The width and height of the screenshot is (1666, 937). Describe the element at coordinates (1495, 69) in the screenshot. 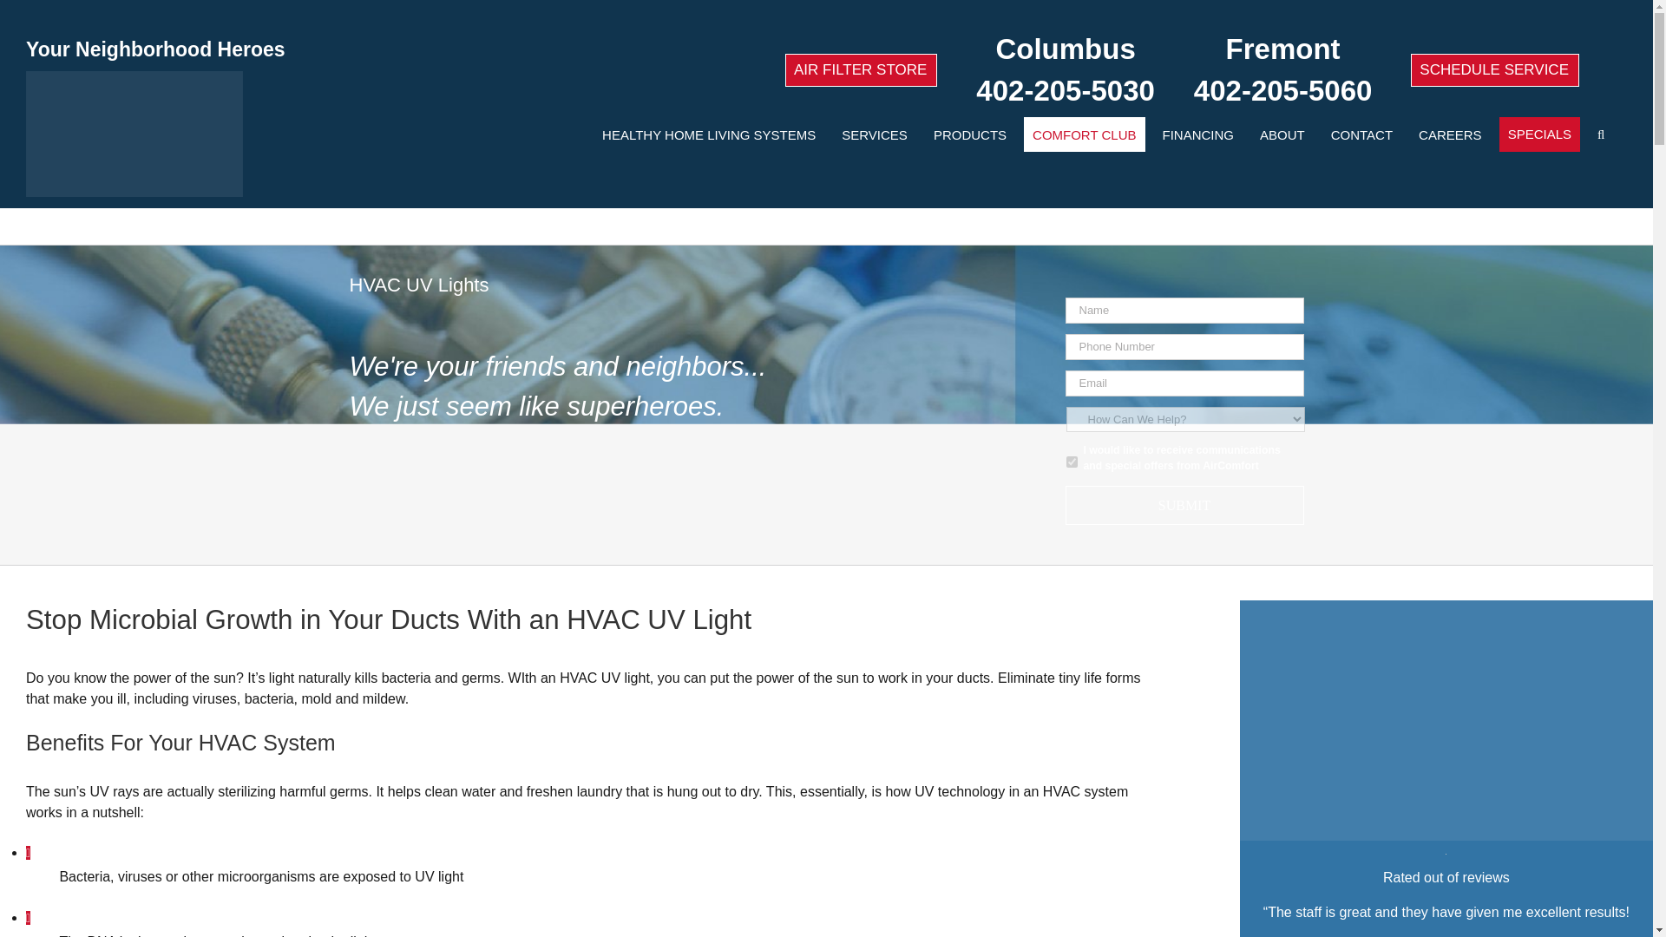

I see `SCHEDULE SERVICE` at that location.